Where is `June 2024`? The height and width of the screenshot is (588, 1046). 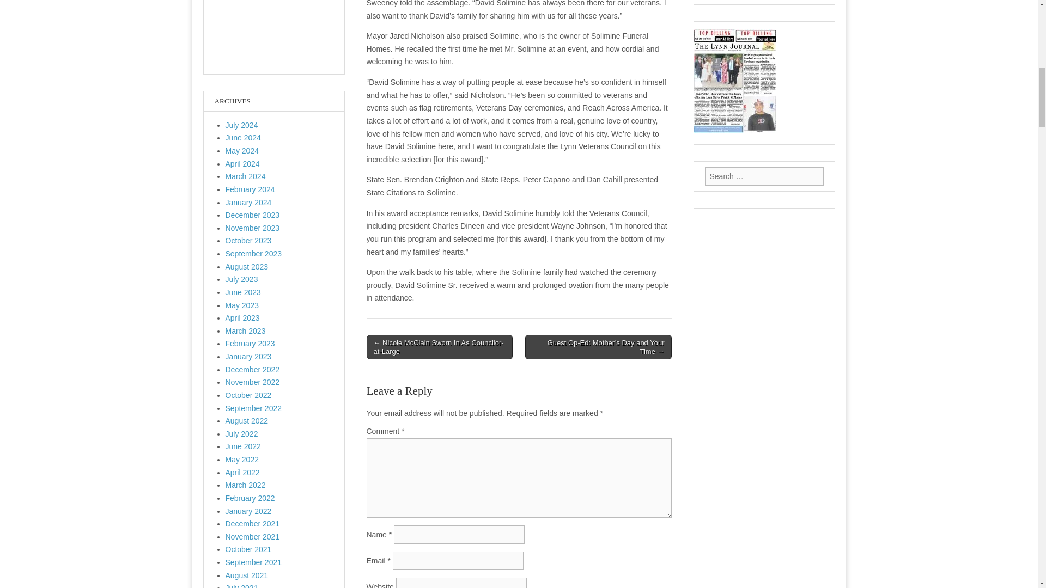
June 2024 is located at coordinates (243, 138).